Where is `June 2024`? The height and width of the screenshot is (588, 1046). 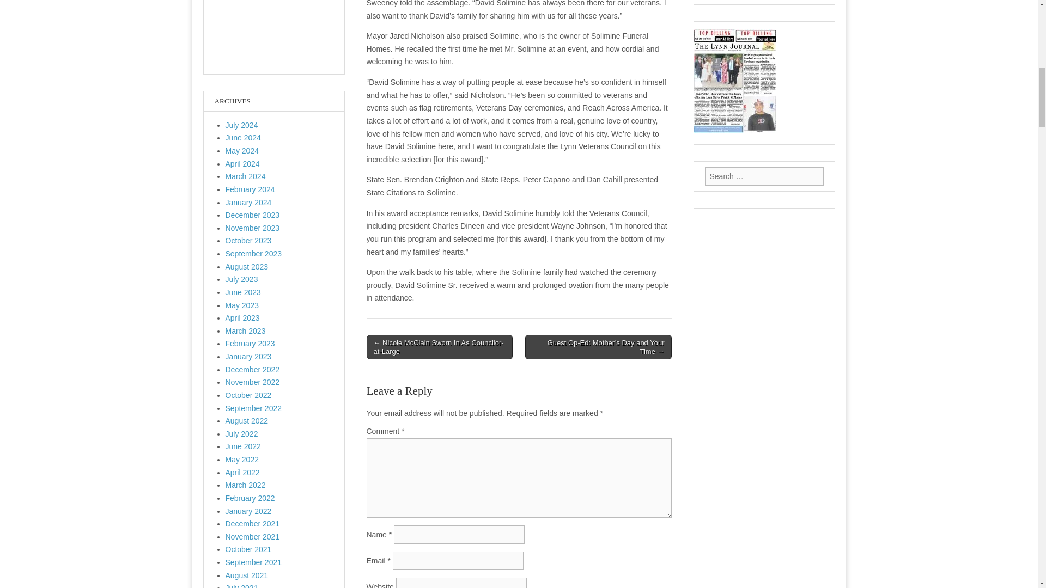
June 2024 is located at coordinates (243, 138).